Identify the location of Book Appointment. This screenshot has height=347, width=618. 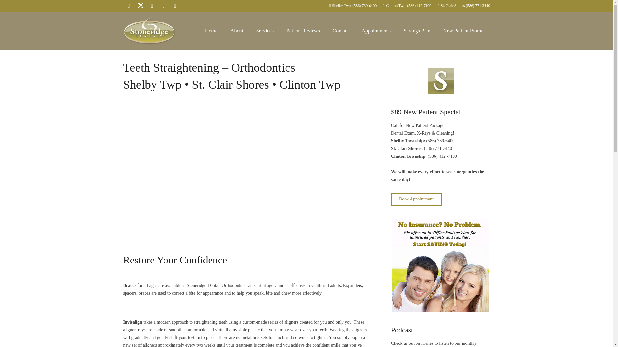
(417, 199).